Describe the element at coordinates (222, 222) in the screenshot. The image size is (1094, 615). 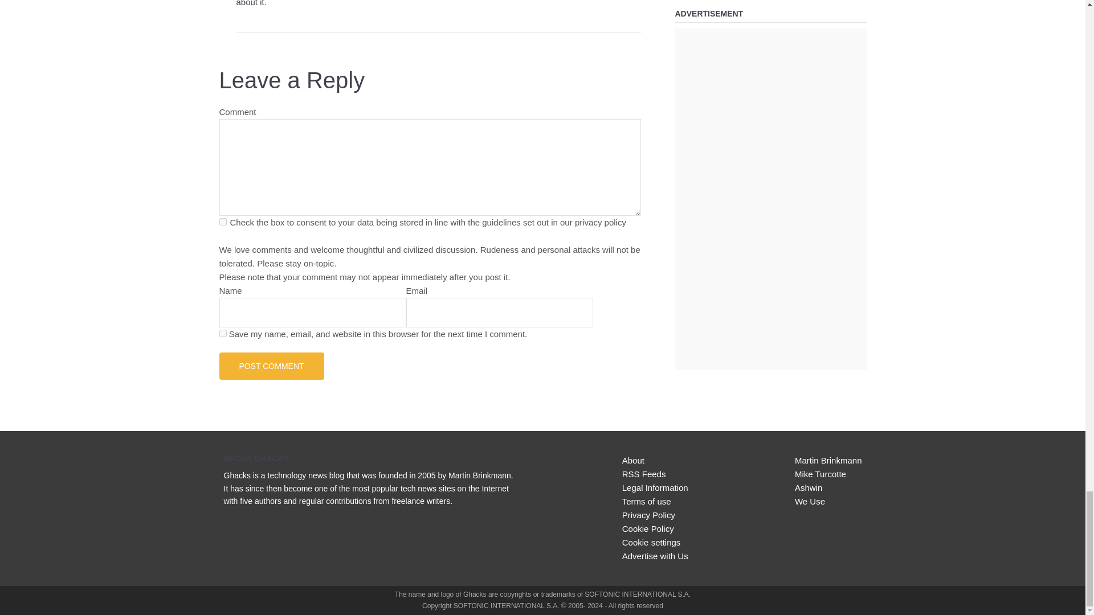
I see `privacy-key` at that location.